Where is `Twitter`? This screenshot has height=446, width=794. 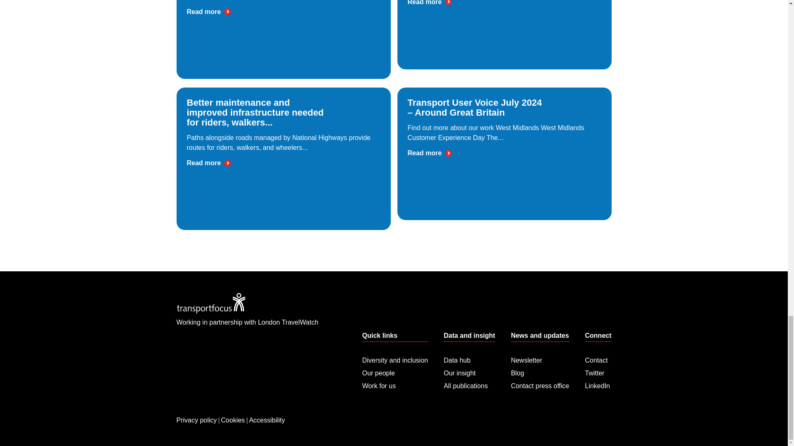
Twitter is located at coordinates (598, 371).